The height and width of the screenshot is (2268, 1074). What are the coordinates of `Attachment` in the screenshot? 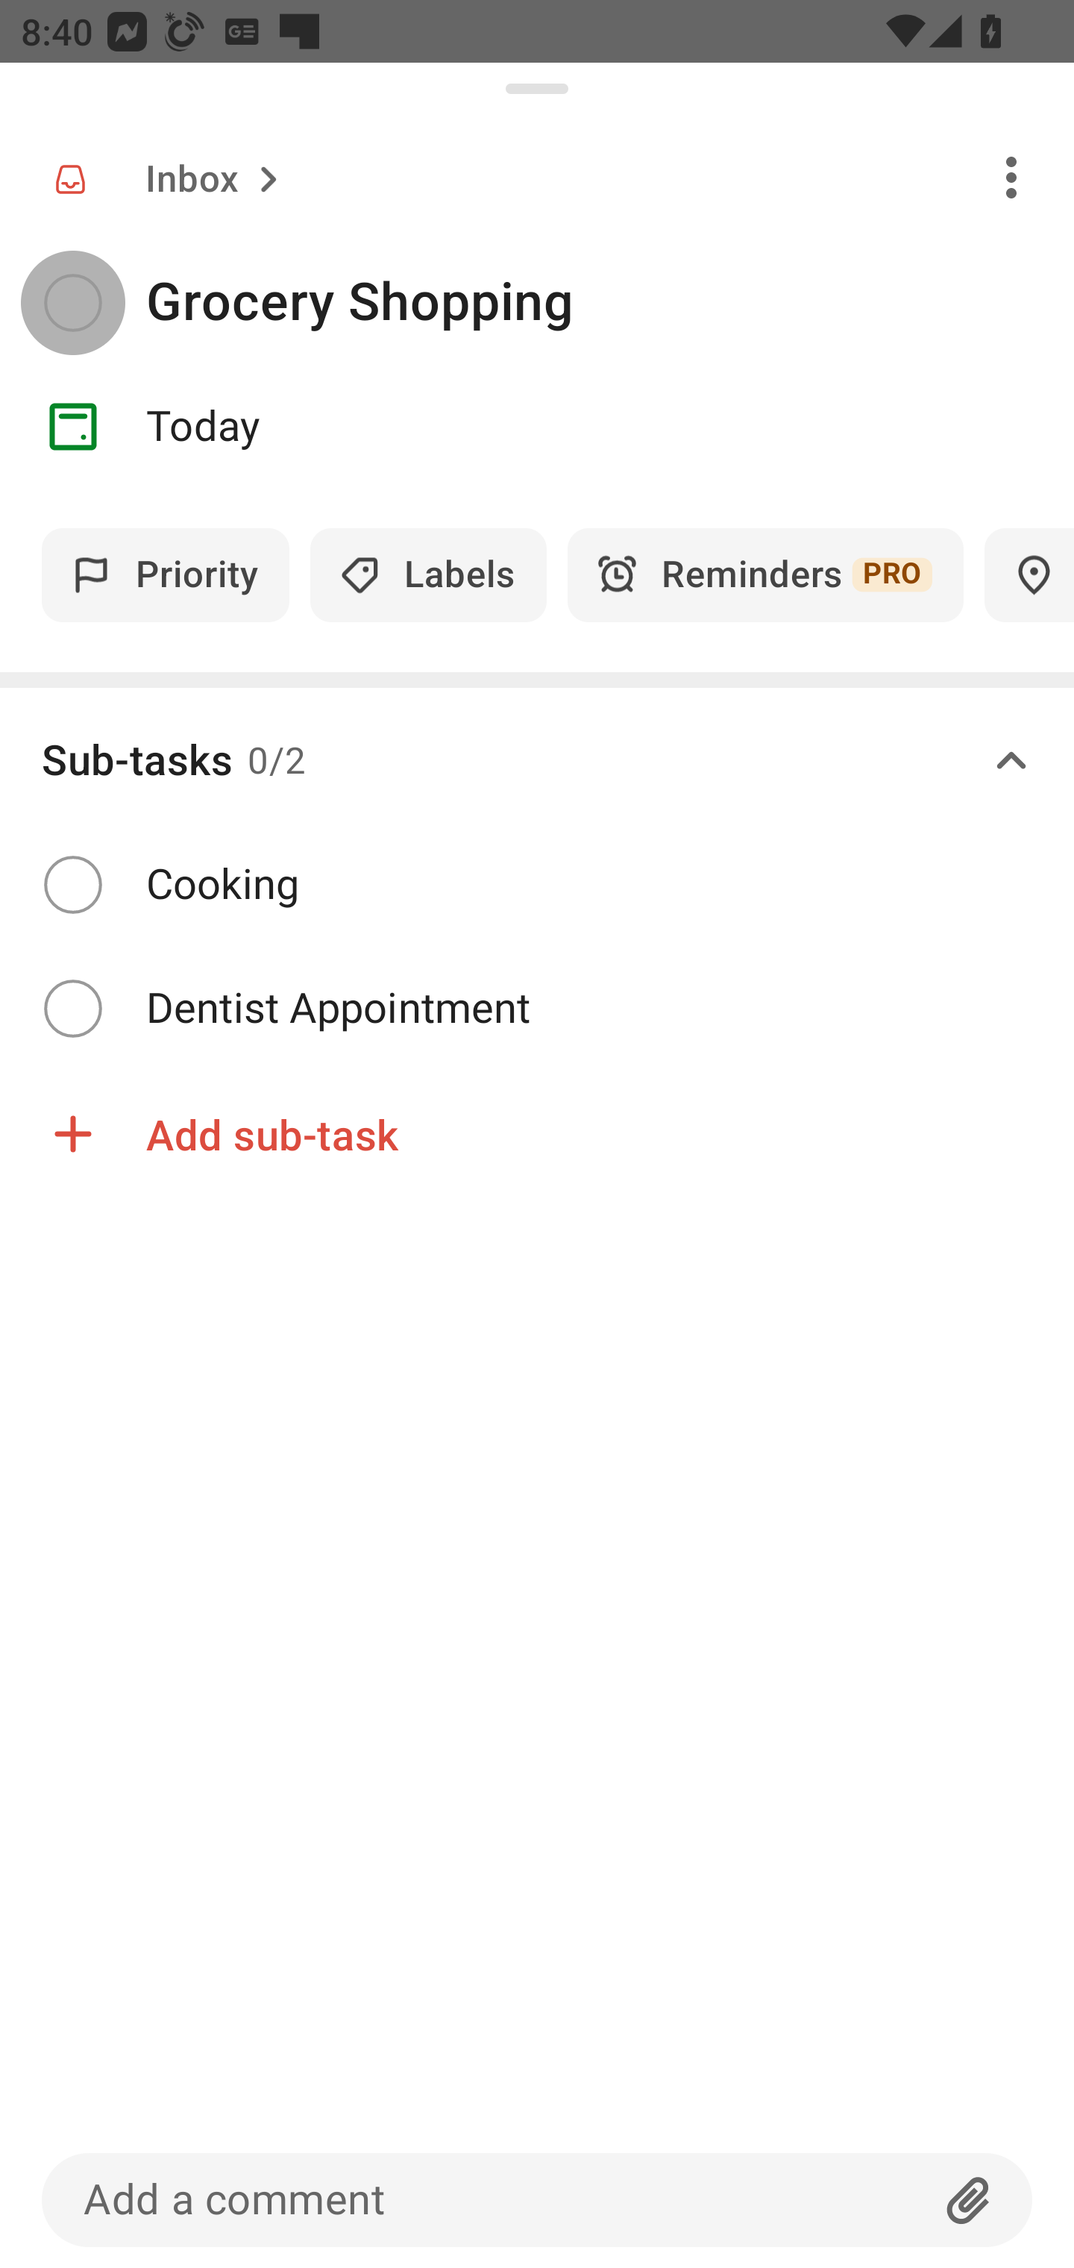 It's located at (969, 2199).